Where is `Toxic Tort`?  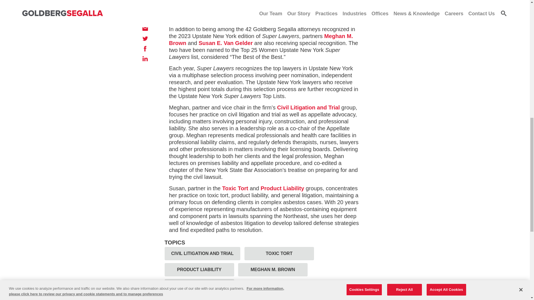
Toxic Tort is located at coordinates (235, 188).